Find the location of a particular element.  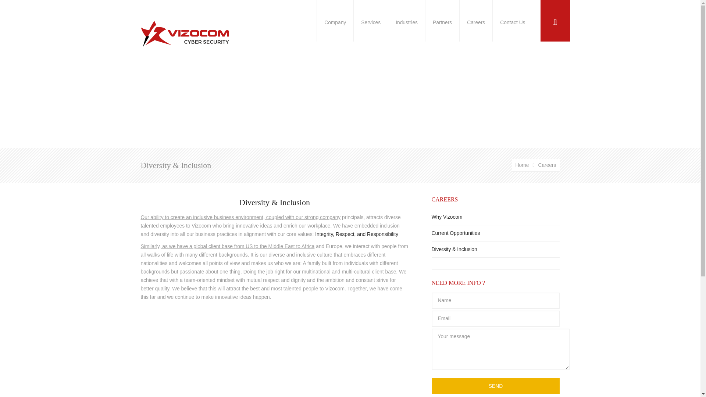

Industries is located at coordinates (406, 21).